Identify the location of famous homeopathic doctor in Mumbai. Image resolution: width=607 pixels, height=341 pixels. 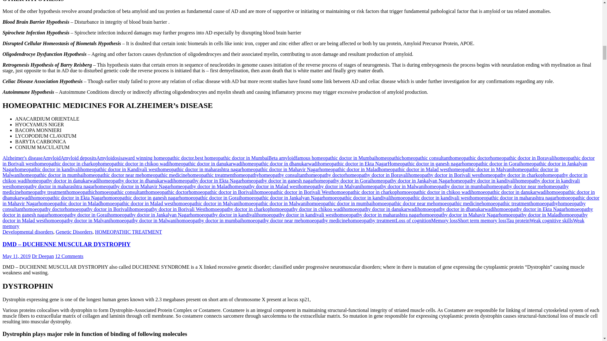
(336, 158).